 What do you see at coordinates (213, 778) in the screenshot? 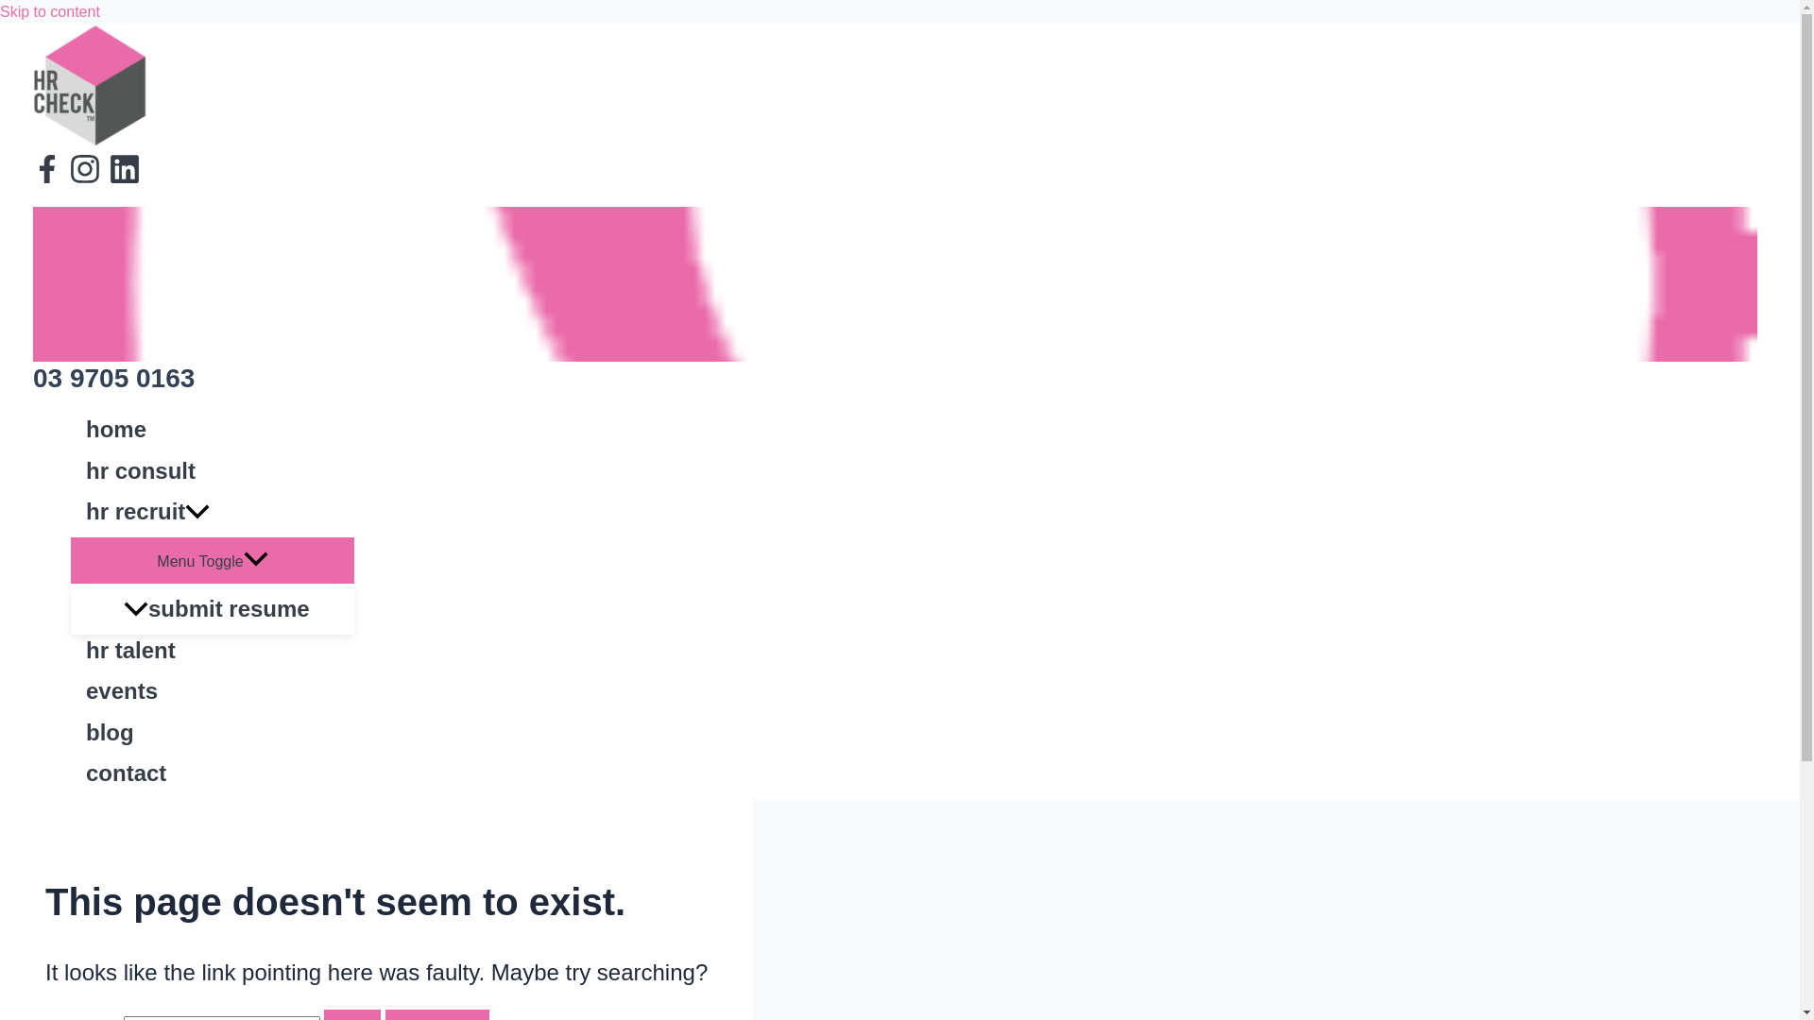
I see `contact` at bounding box center [213, 778].